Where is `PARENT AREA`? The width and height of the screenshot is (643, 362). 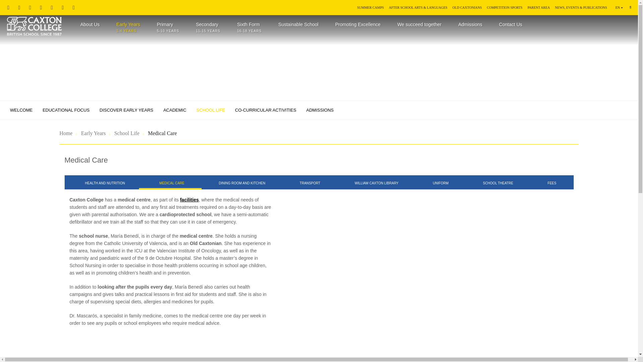
PARENT AREA is located at coordinates (34, 27).